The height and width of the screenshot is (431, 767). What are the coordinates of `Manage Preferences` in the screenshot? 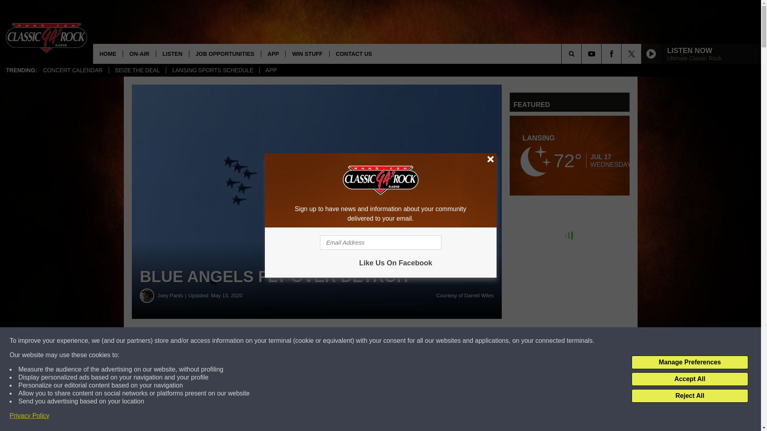 It's located at (690, 362).